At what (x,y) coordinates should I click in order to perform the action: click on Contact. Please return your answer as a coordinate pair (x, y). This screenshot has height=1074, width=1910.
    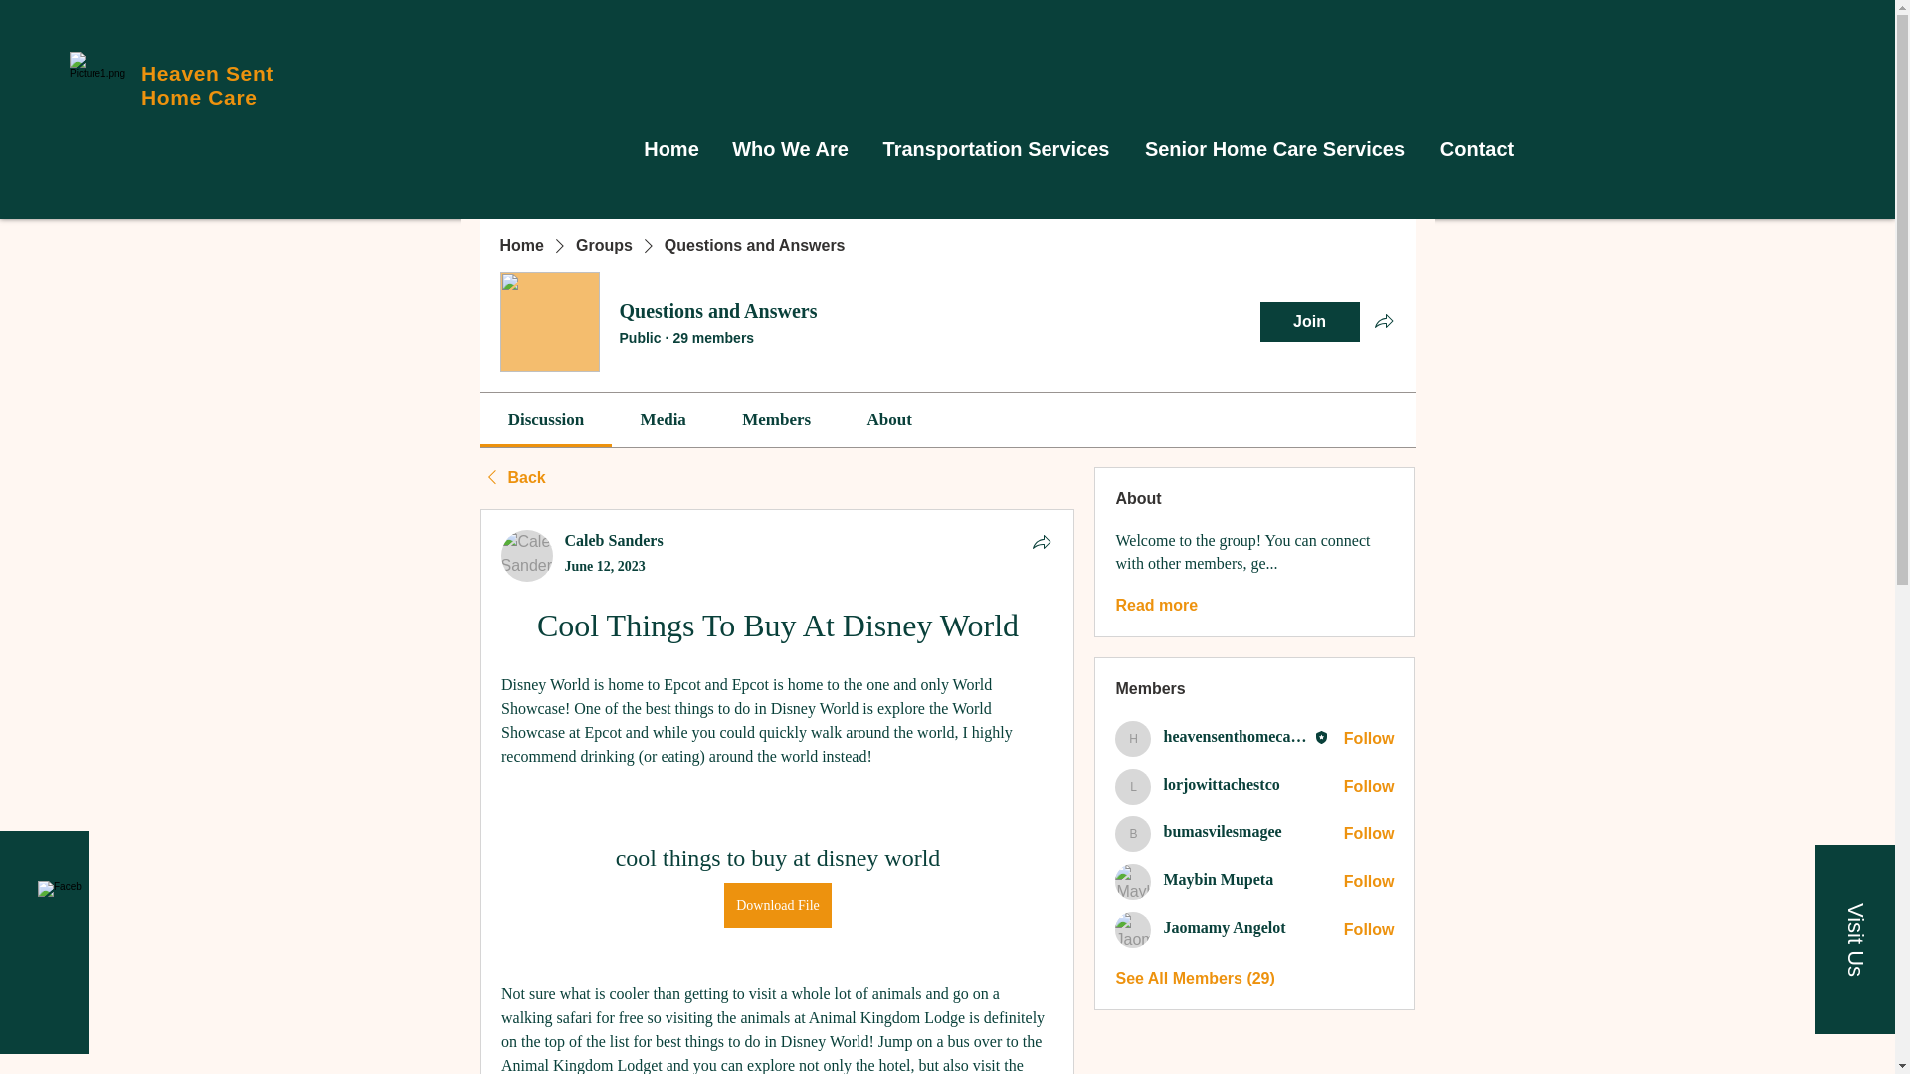
    Looking at the image, I should click on (1478, 149).